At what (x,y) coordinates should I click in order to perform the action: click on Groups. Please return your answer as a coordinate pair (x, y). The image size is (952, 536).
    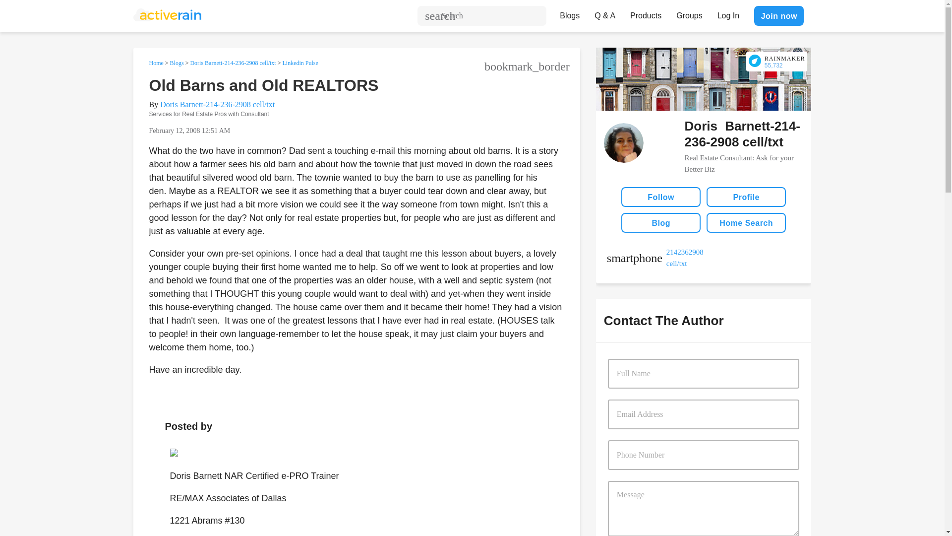
    Looking at the image, I should click on (689, 13).